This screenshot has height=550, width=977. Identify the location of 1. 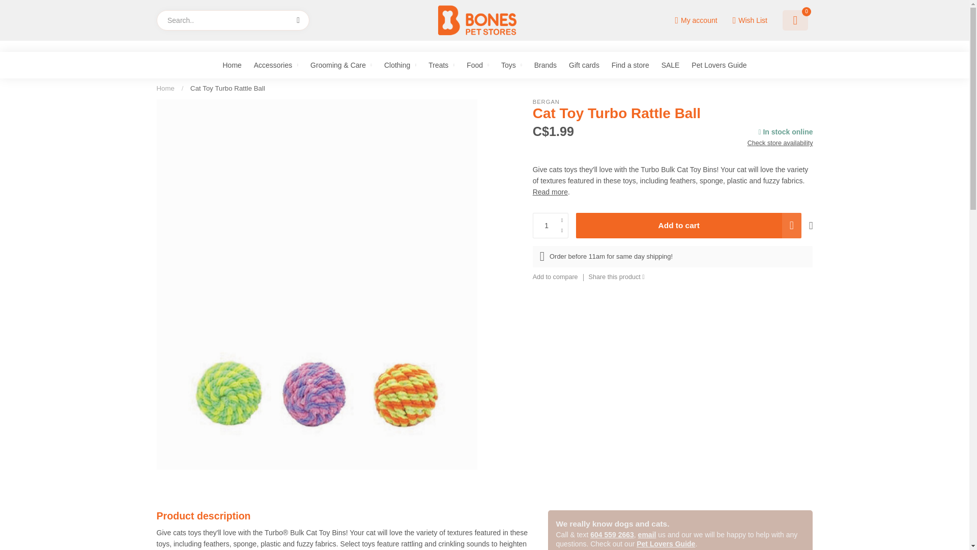
(711, 147).